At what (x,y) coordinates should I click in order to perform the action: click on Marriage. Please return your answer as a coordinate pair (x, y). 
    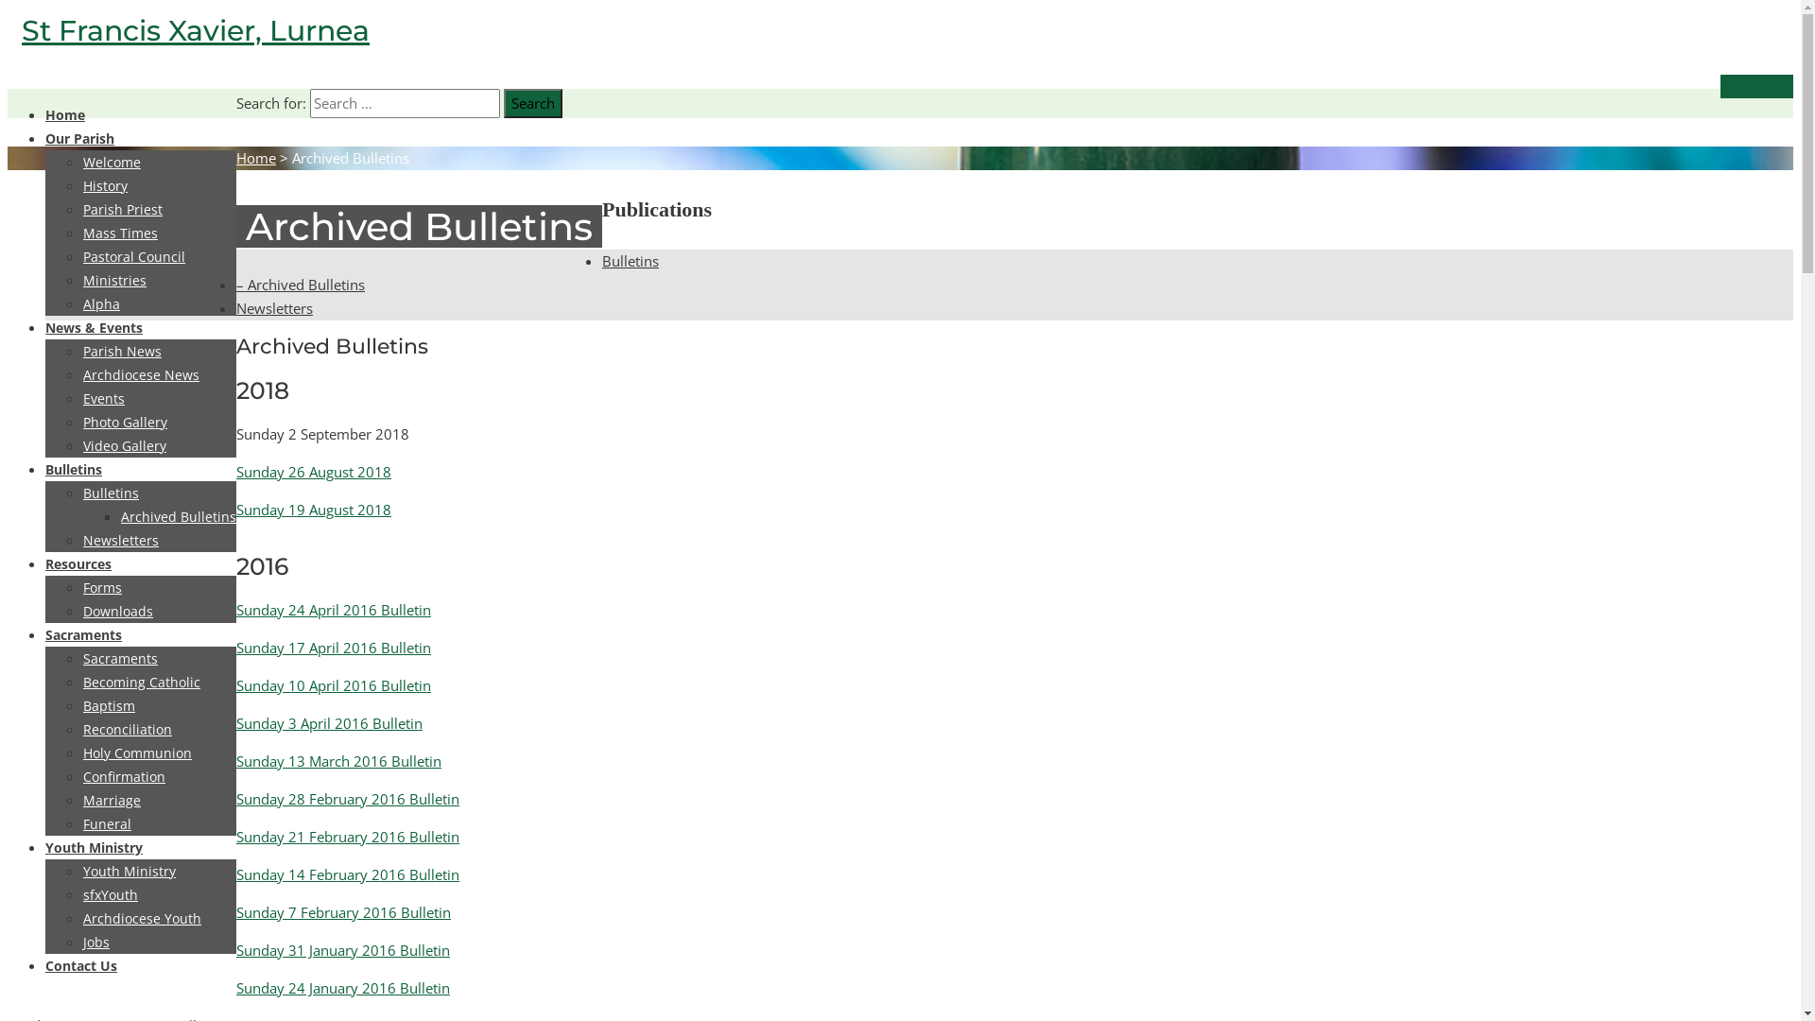
    Looking at the image, I should click on (112, 800).